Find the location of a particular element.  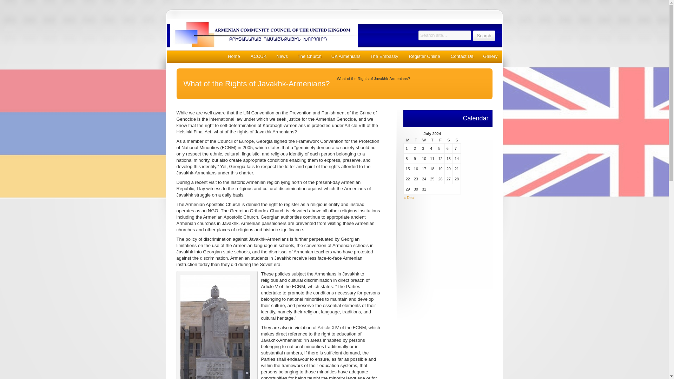

News is located at coordinates (282, 56).